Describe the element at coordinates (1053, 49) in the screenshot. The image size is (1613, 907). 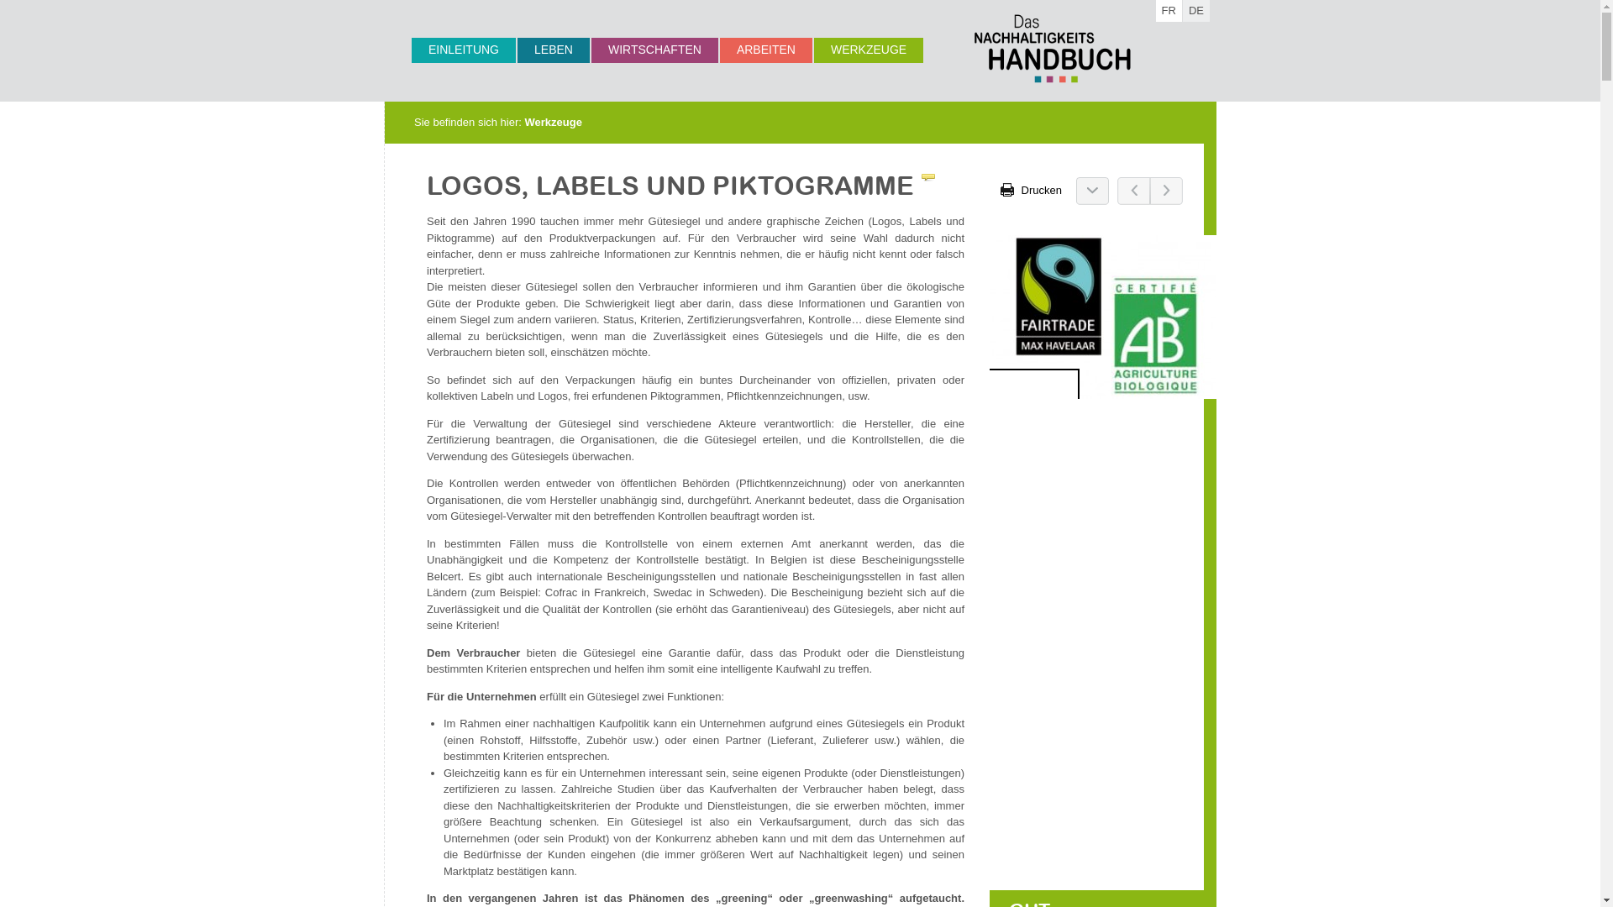
I see `Nachhaltigkeits-Handbuch` at that location.